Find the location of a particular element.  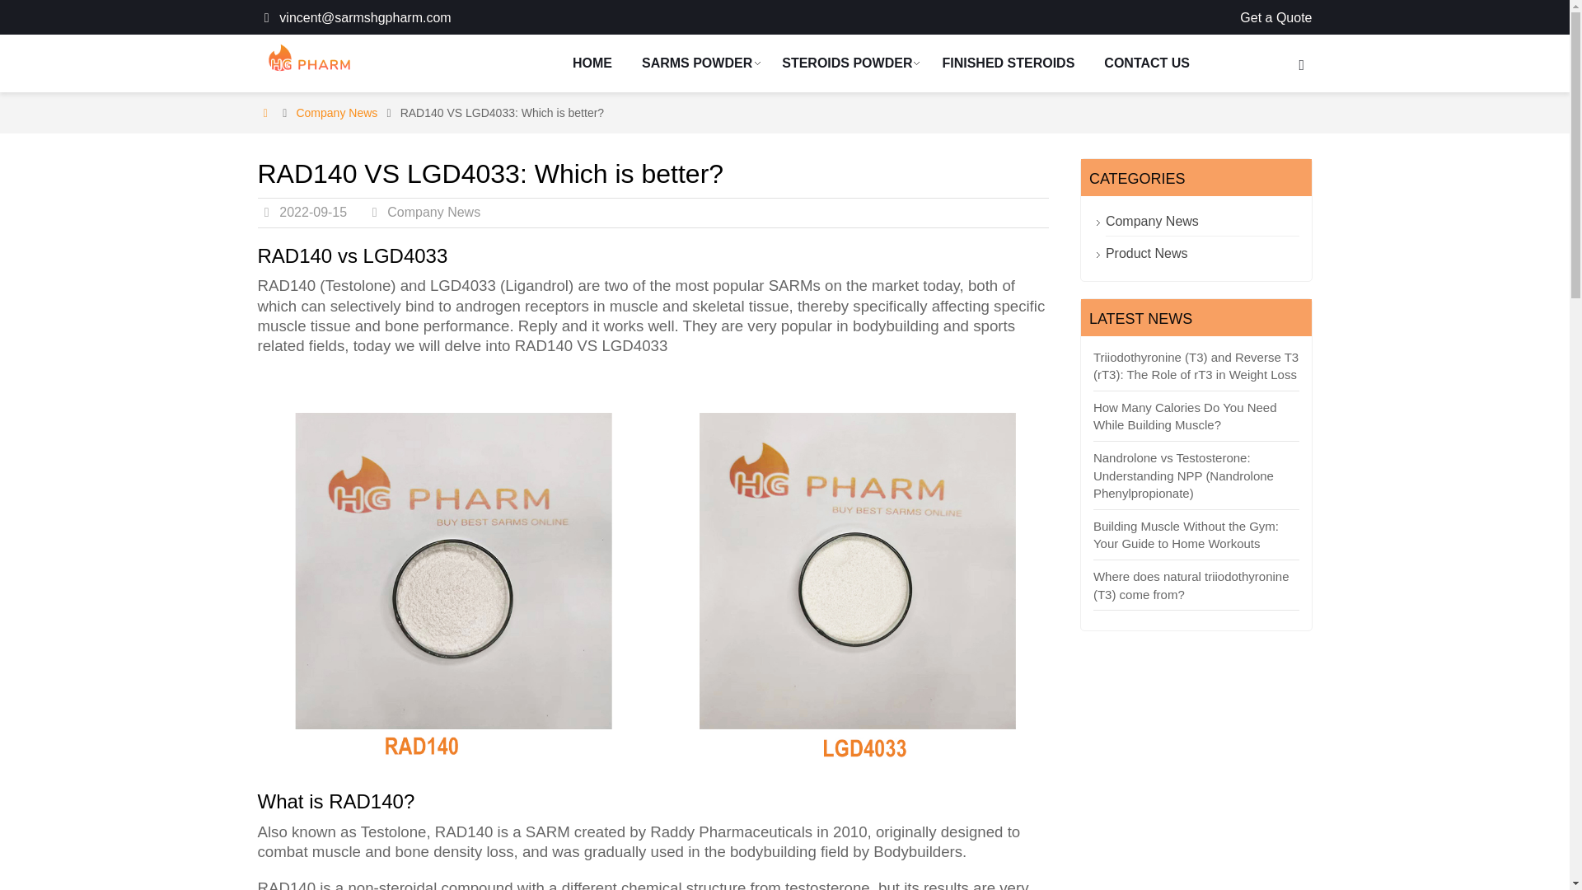

Company News is located at coordinates (336, 112).